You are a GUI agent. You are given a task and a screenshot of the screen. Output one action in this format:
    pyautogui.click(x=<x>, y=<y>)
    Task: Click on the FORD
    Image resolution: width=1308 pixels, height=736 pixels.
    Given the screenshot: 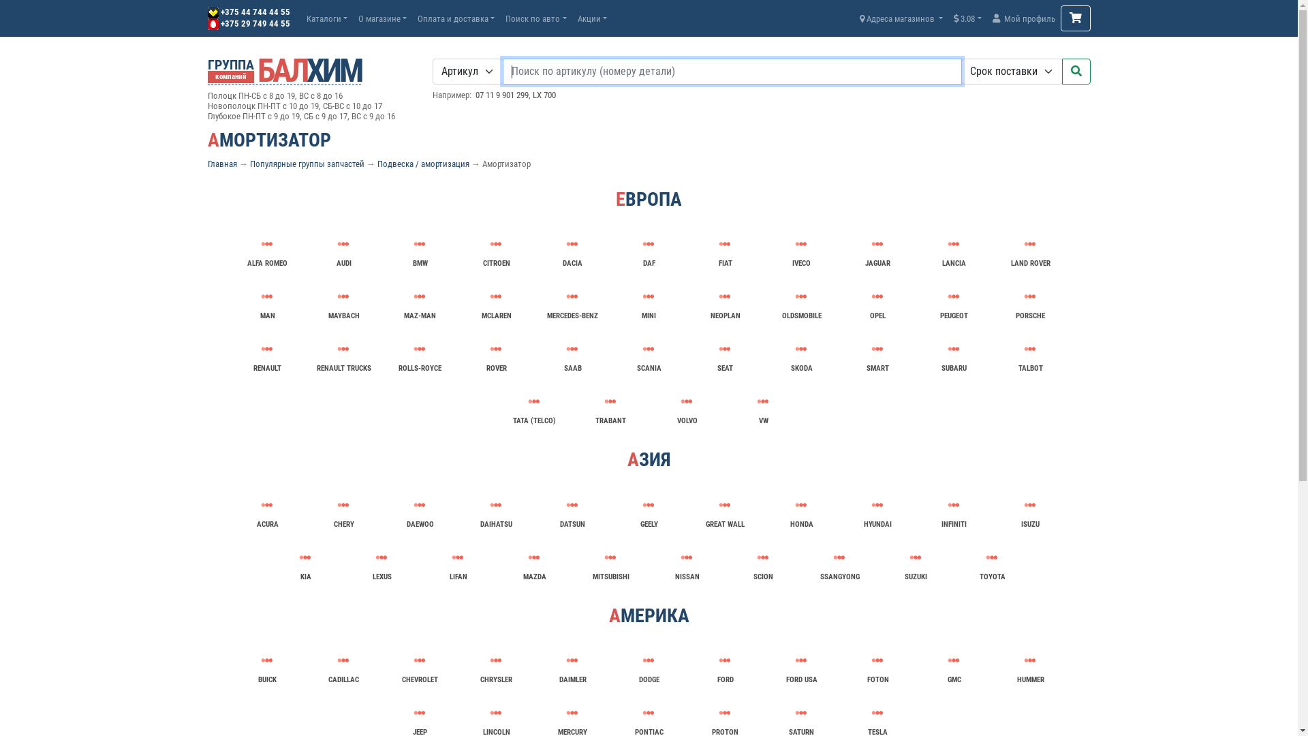 What is the action you would take?
    pyautogui.click(x=725, y=660)
    